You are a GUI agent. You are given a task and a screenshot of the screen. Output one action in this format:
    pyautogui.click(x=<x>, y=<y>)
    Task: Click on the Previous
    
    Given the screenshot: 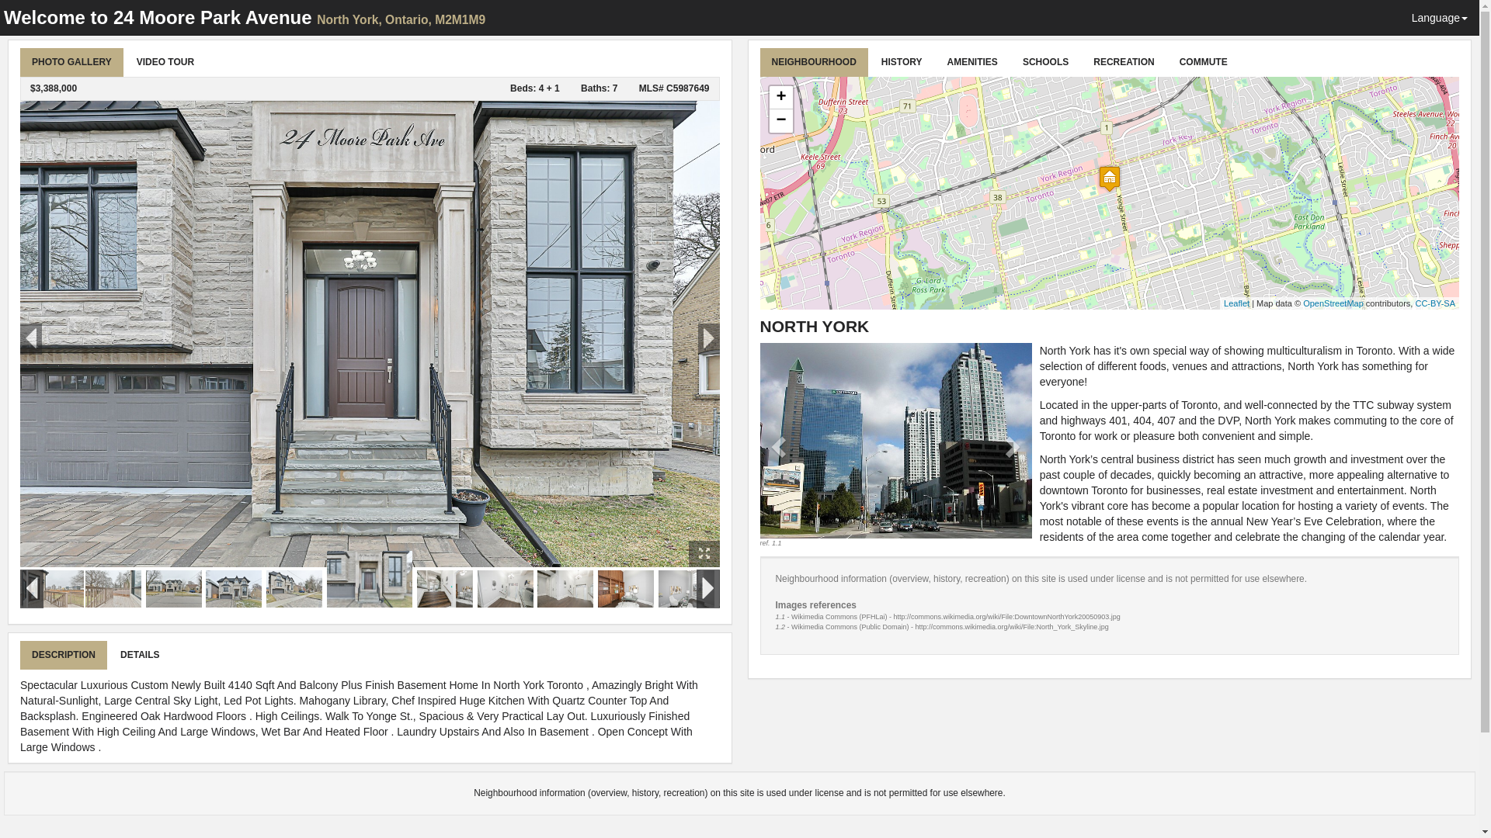 What is the action you would take?
    pyautogui.click(x=780, y=445)
    